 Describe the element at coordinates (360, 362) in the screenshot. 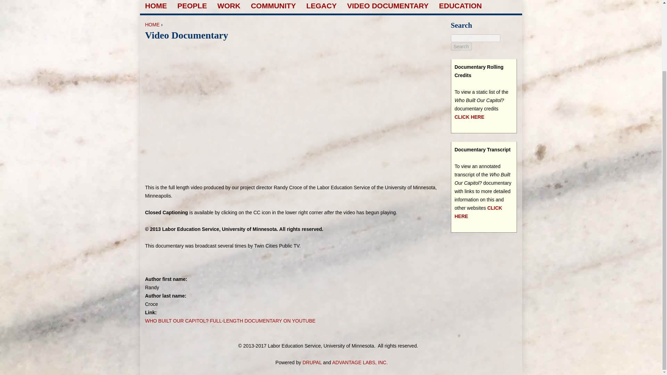

I see `Advantage Labs - Drupal hosting, support, and training` at that location.